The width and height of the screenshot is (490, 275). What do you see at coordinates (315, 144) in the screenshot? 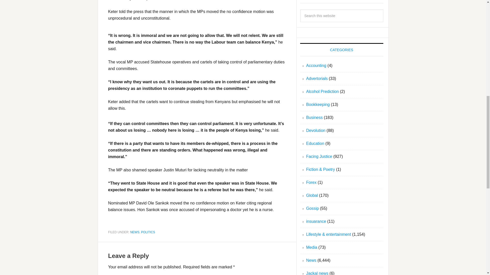
I see `Education` at bounding box center [315, 144].